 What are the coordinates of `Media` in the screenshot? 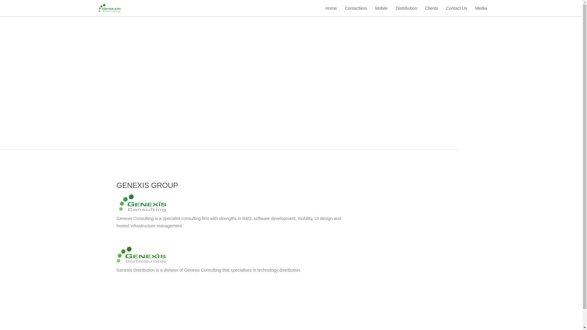 It's located at (481, 11).